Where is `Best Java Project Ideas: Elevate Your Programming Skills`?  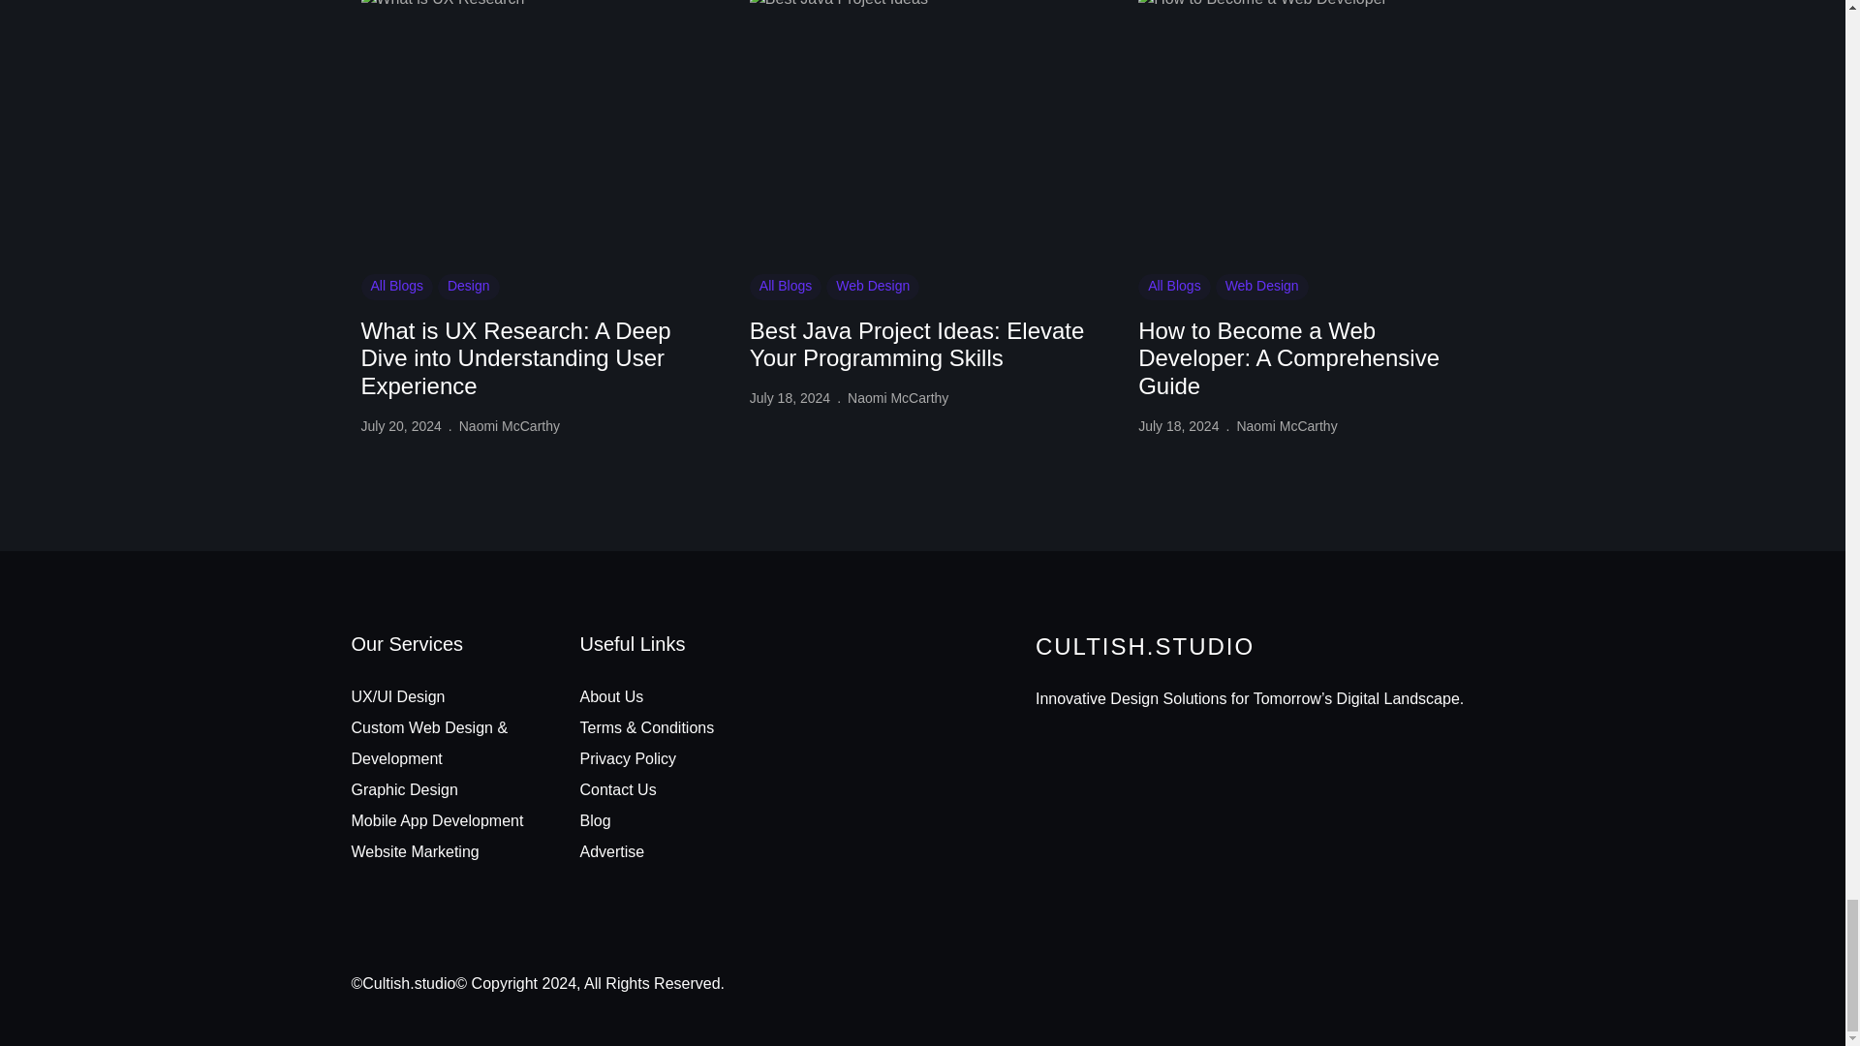 Best Java Project Ideas: Elevate Your Programming Skills is located at coordinates (922, 345).